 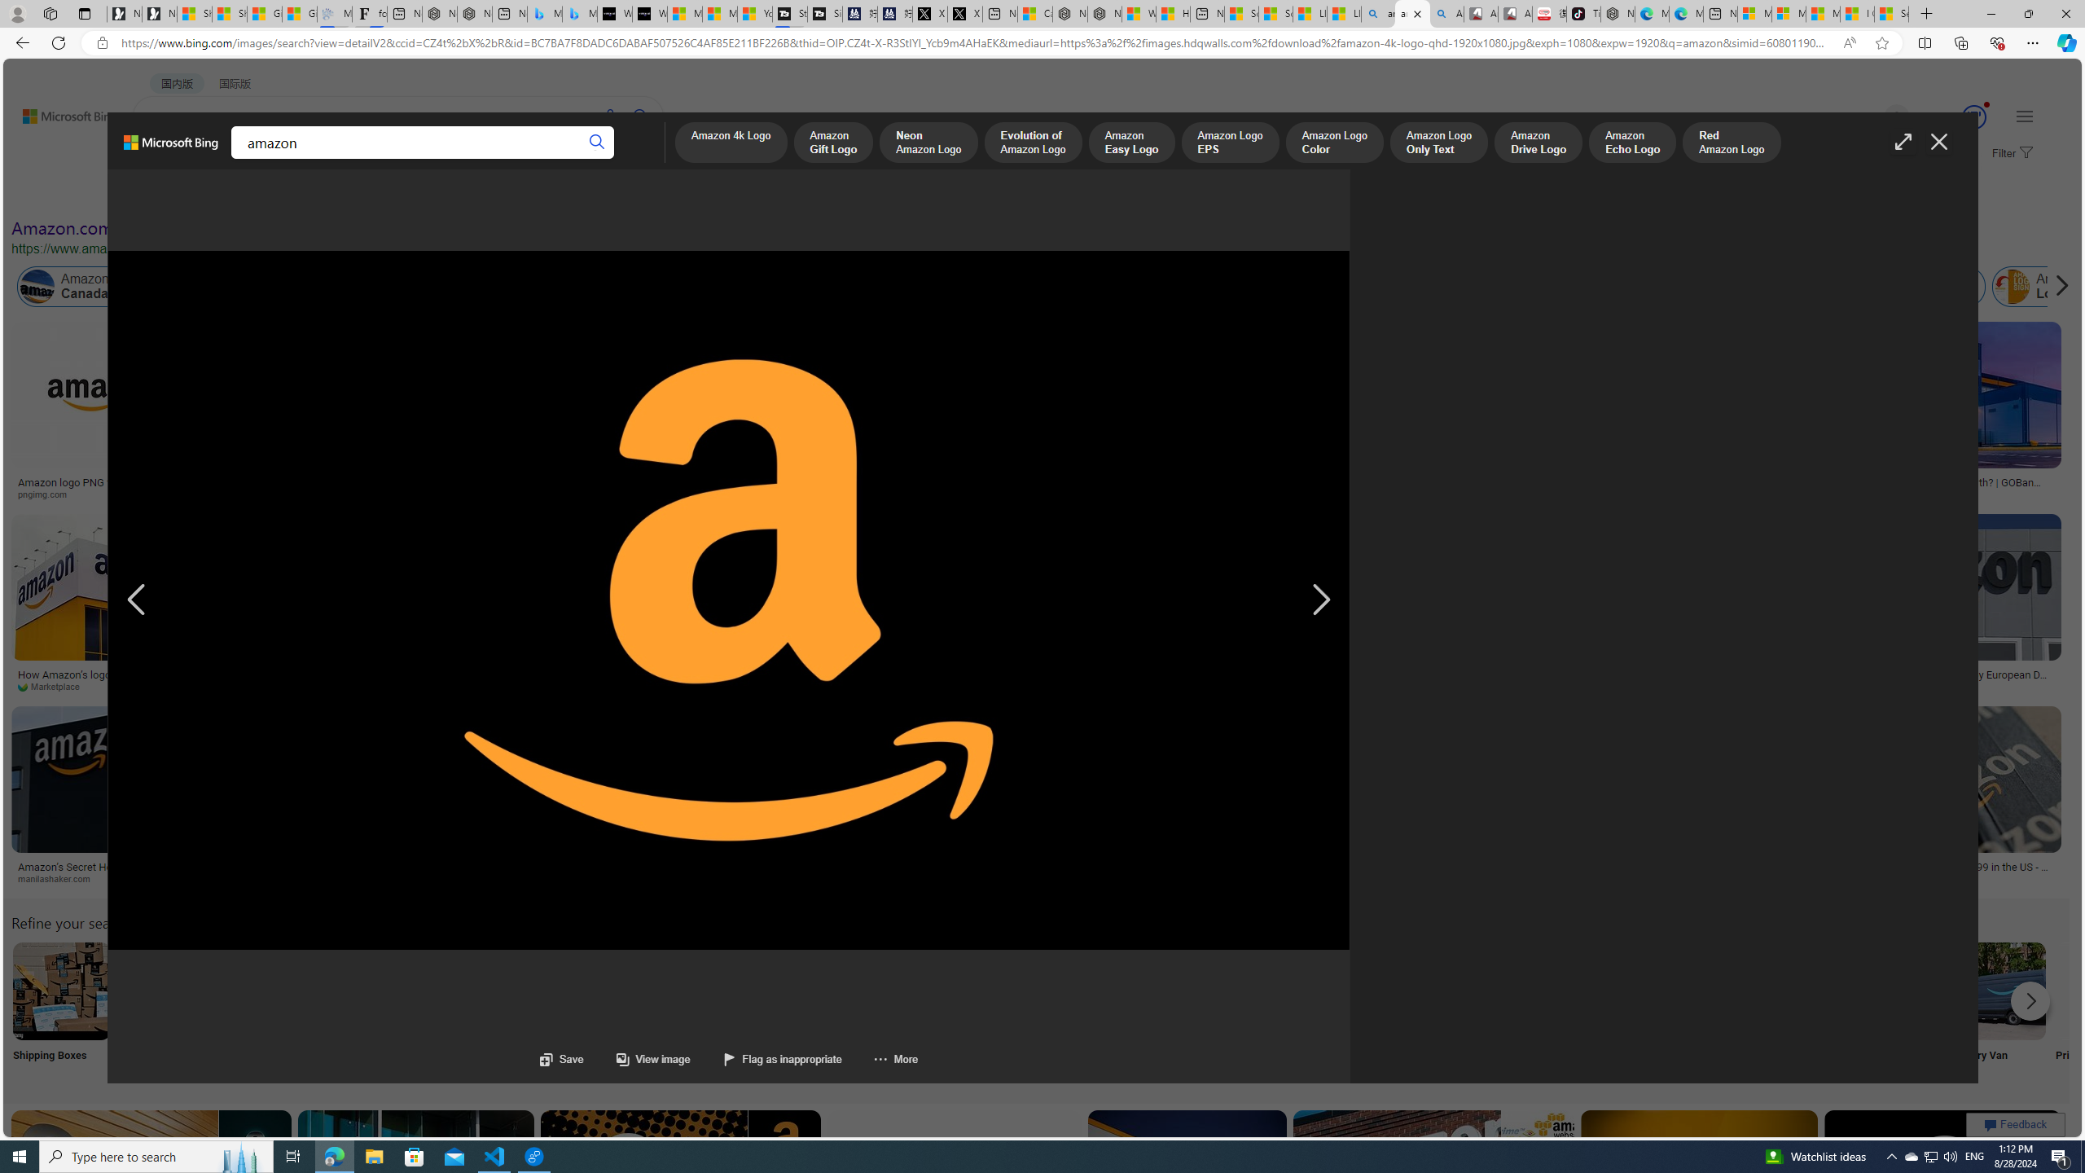 What do you see at coordinates (1173, 14) in the screenshot?
I see `Huge shark washes ashore at New York City beach | Watch` at bounding box center [1173, 14].